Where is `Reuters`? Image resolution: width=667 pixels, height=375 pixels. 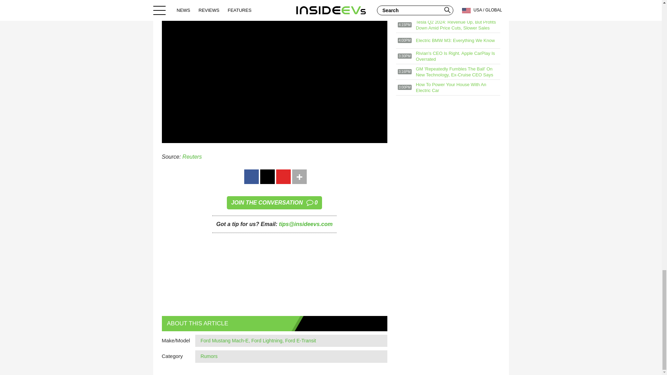 Reuters is located at coordinates (192, 157).